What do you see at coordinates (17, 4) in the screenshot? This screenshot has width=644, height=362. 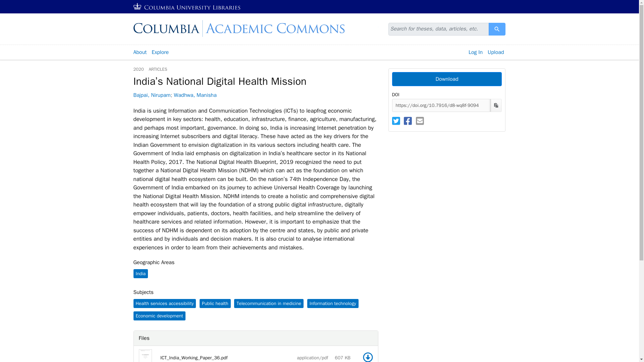 I see `Skip to main content` at bounding box center [17, 4].